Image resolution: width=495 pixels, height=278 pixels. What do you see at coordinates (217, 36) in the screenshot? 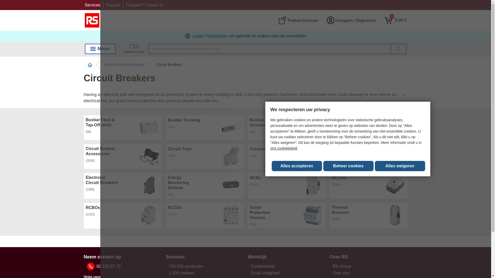
I see `Registreer` at bounding box center [217, 36].